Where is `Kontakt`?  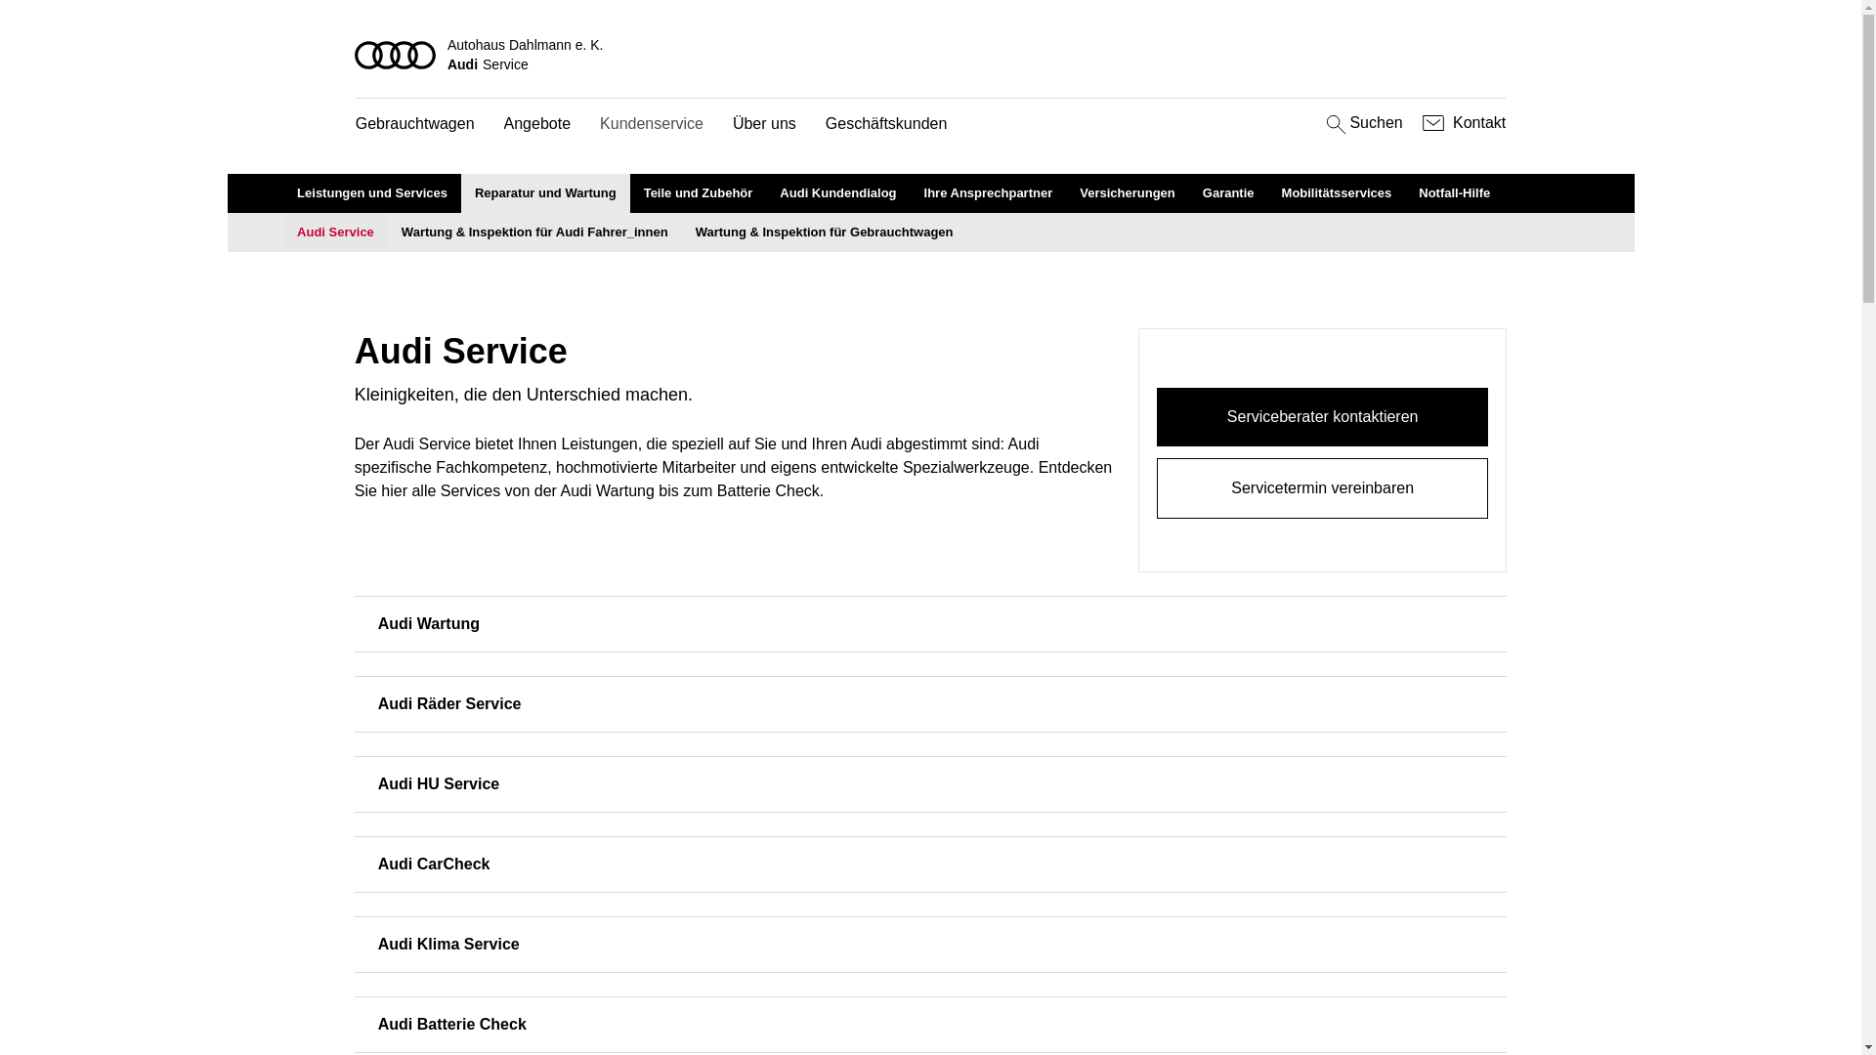 Kontakt is located at coordinates (1462, 123).